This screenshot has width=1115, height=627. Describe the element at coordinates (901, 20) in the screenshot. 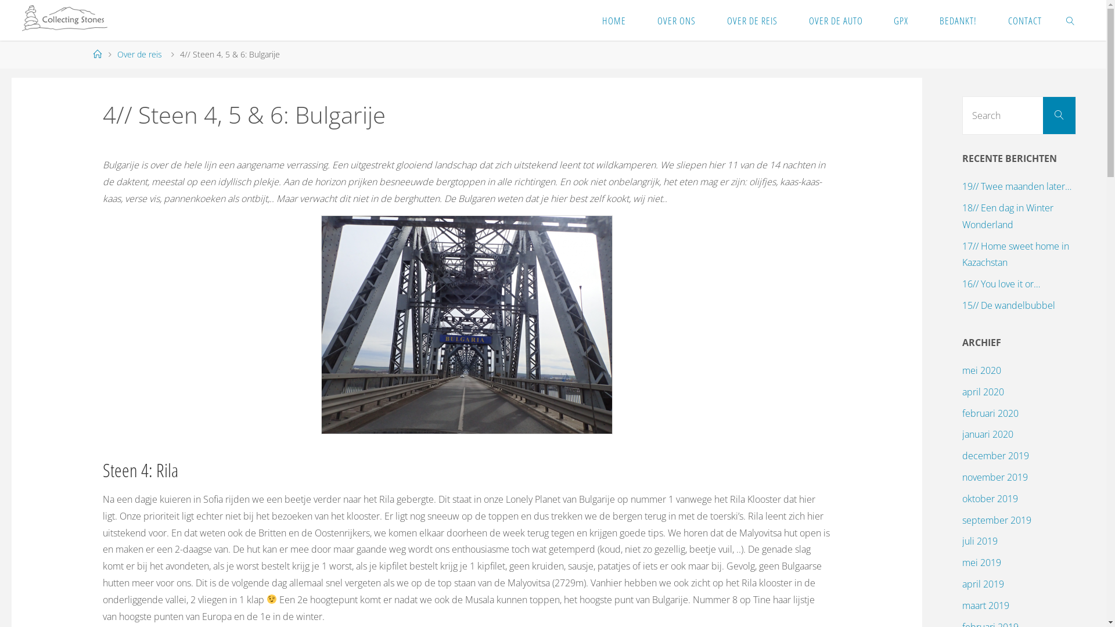

I see `GPX` at that location.